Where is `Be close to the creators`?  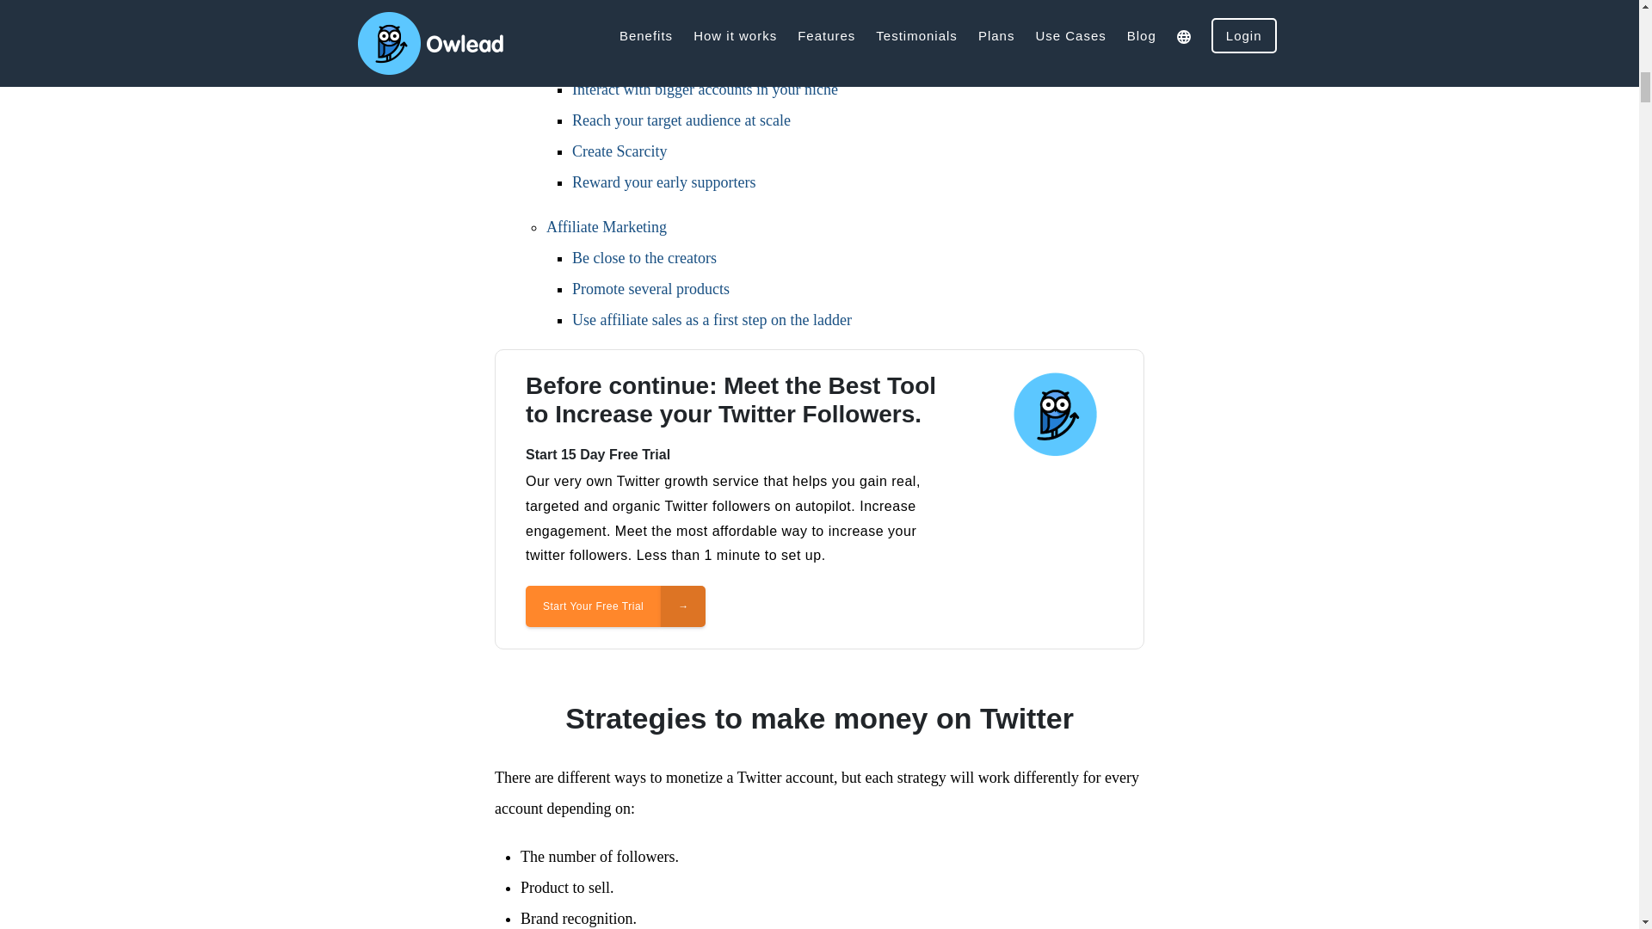 Be close to the creators is located at coordinates (644, 258).